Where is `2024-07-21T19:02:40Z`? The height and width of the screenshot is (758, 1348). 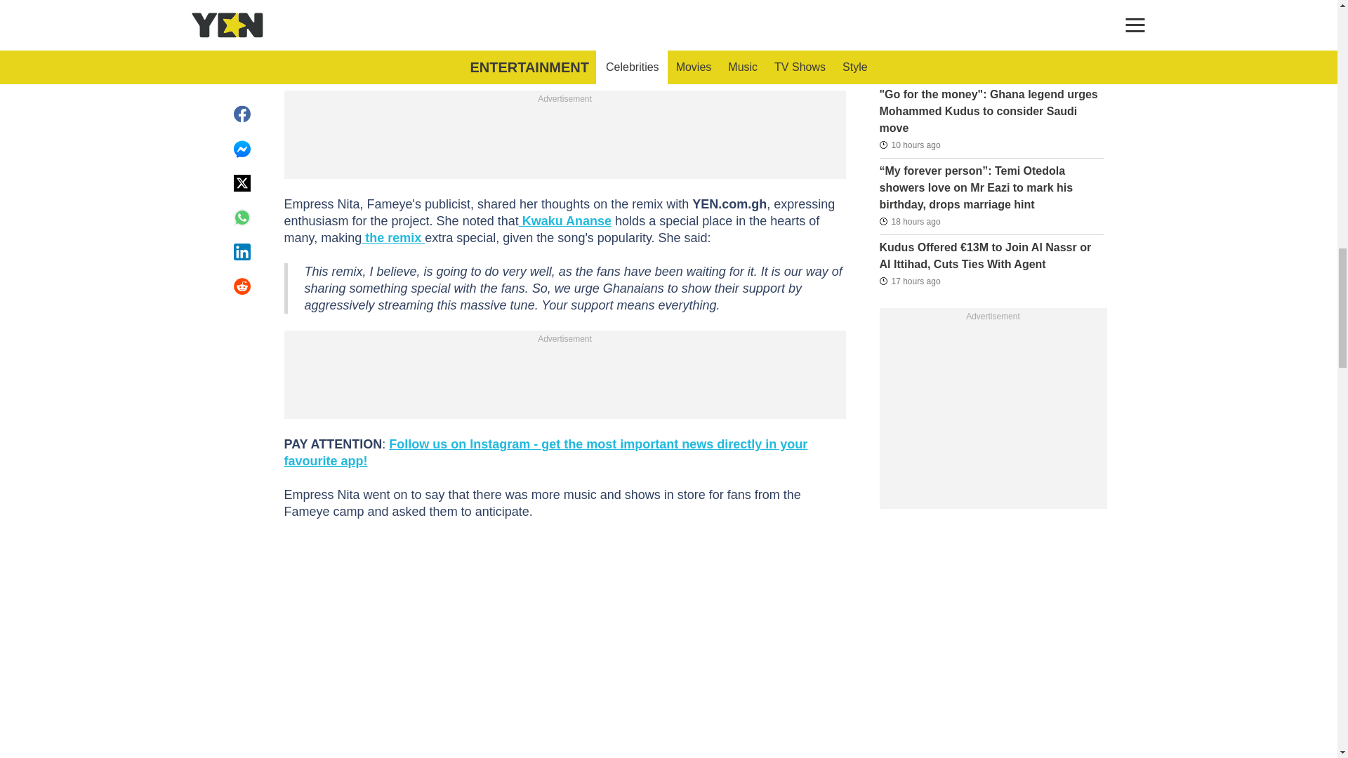 2024-07-21T19:02:40Z is located at coordinates (908, 145).